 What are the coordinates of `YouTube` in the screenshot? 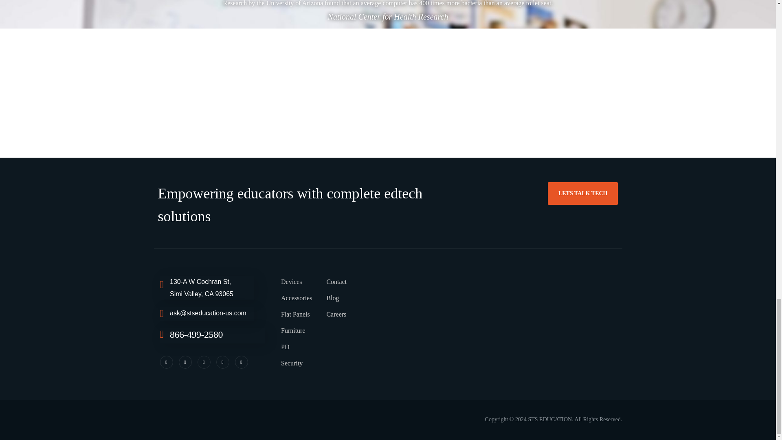 It's located at (241, 362).